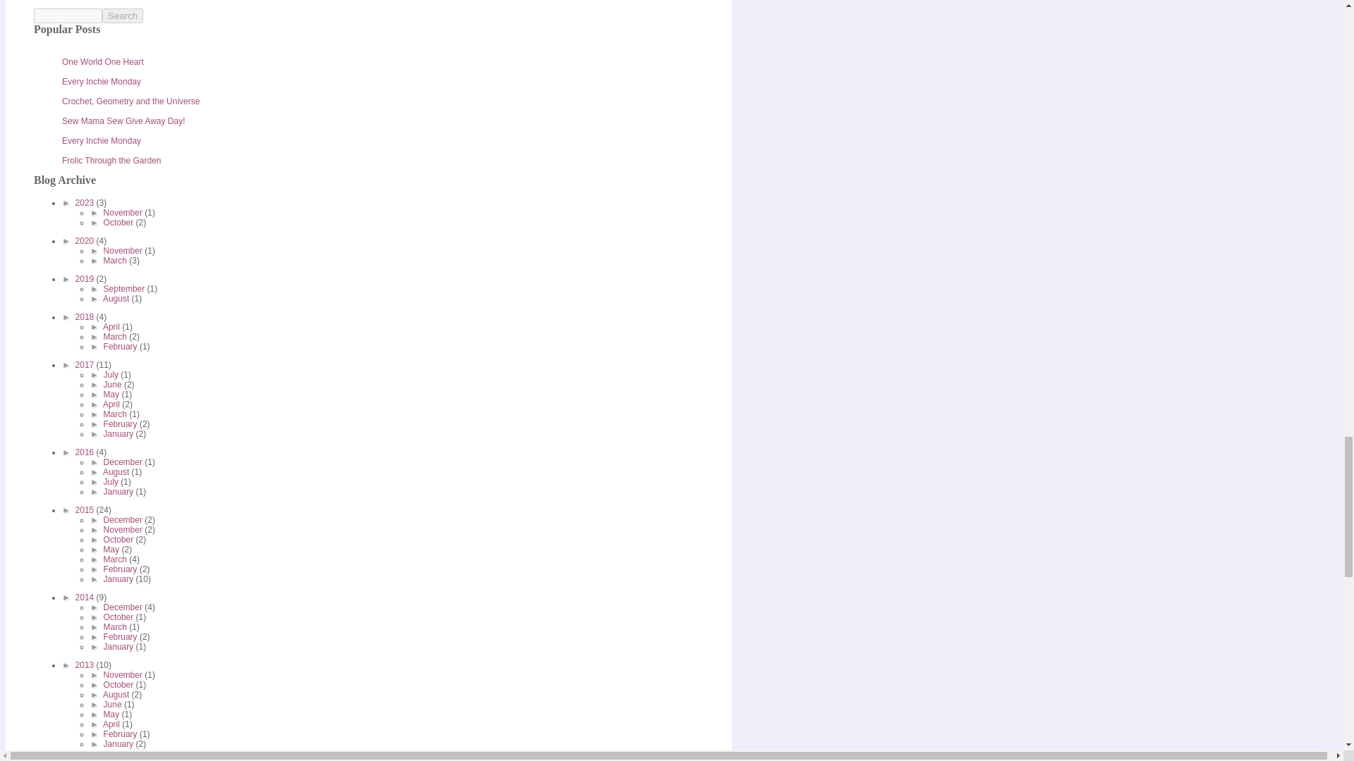  I want to click on Search, so click(123, 16).